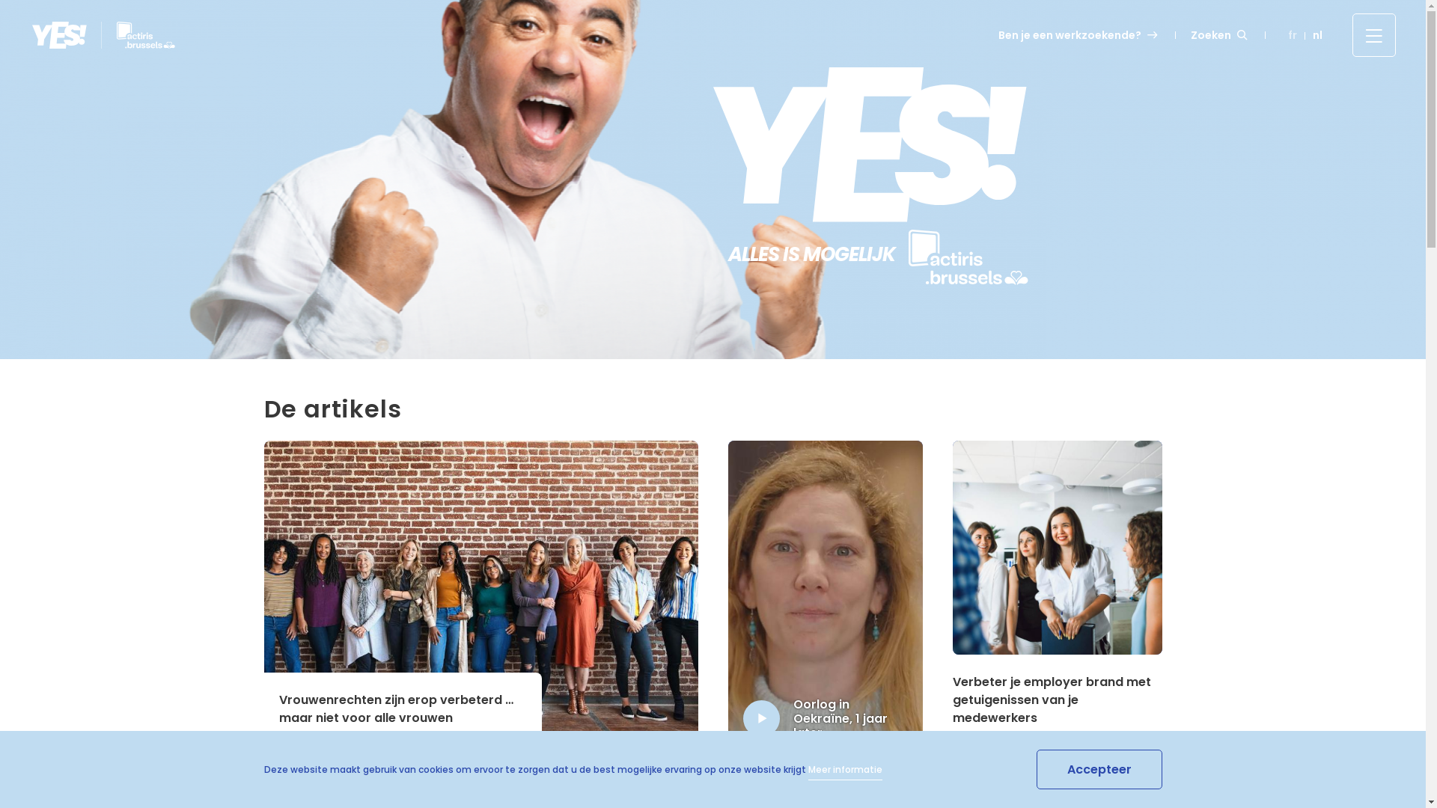 Image resolution: width=1437 pixels, height=808 pixels. What do you see at coordinates (1220, 34) in the screenshot?
I see `Zoeken` at bounding box center [1220, 34].